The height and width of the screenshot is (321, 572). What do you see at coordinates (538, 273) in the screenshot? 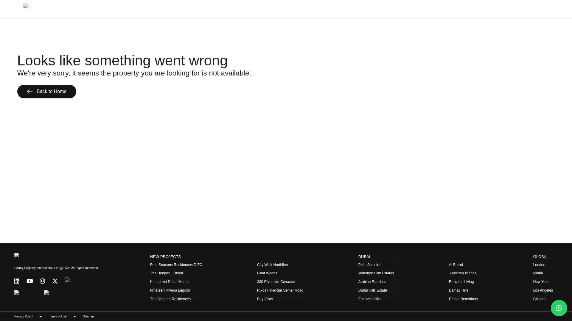
I see `Miami` at bounding box center [538, 273].